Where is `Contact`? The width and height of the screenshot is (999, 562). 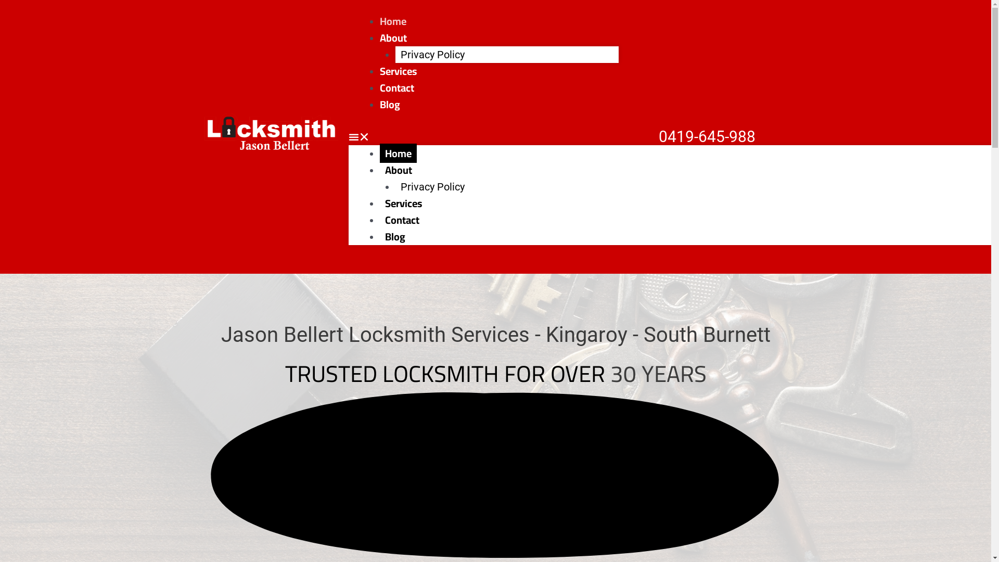 Contact is located at coordinates (397, 87).